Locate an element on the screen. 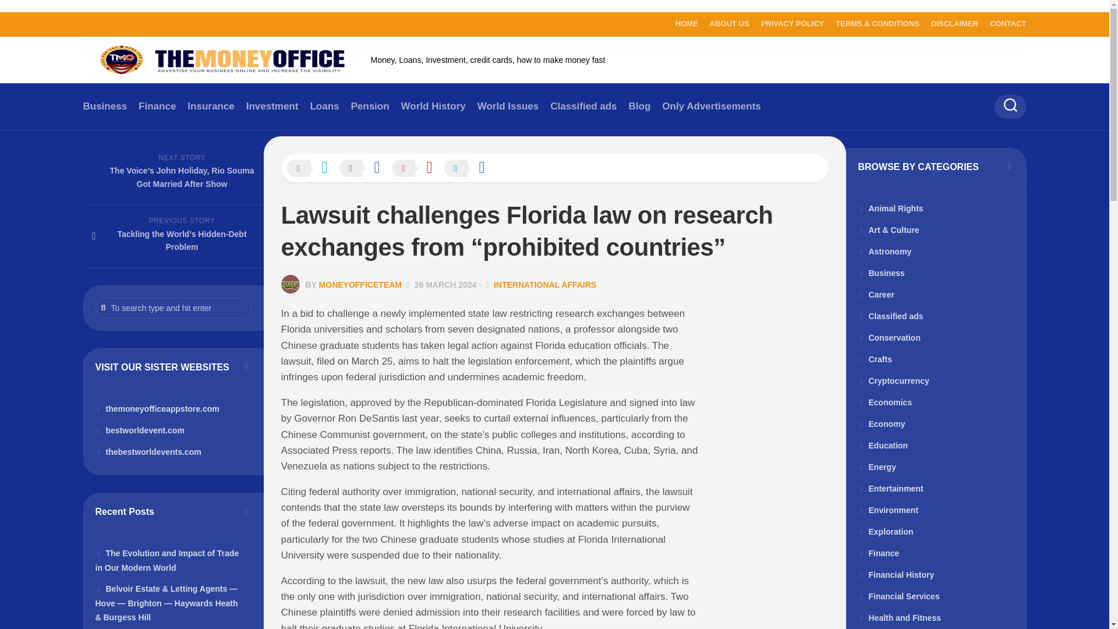 This screenshot has height=629, width=1118. Loans is located at coordinates (324, 106).